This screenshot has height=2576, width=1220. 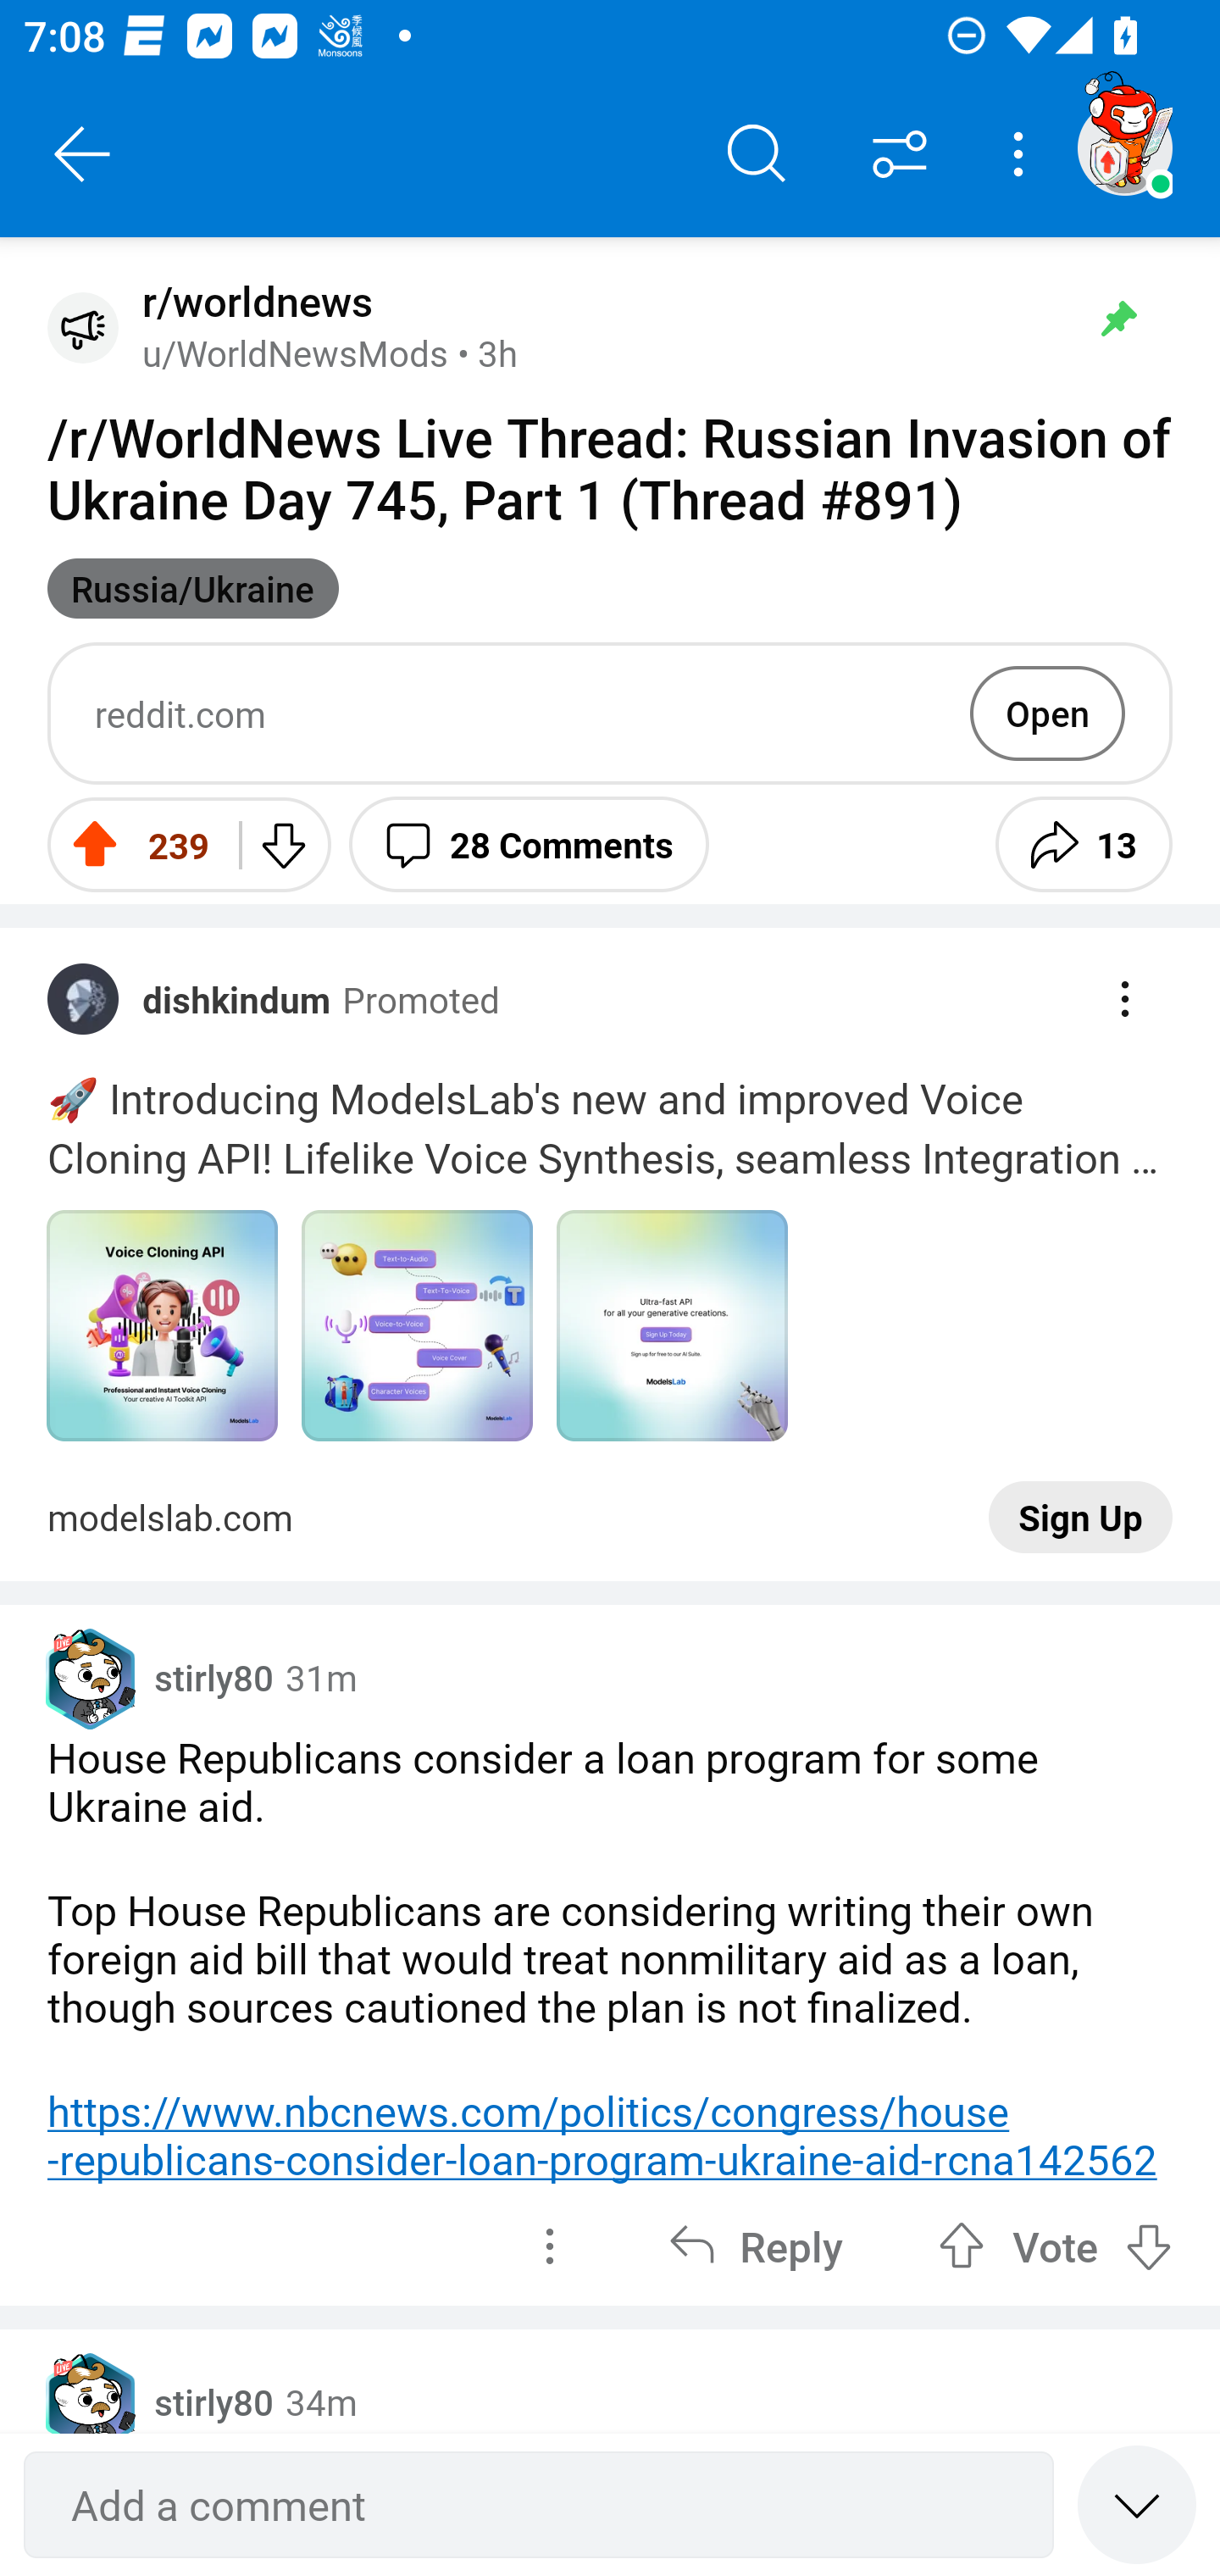 What do you see at coordinates (1023, 154) in the screenshot?
I see `More options` at bounding box center [1023, 154].